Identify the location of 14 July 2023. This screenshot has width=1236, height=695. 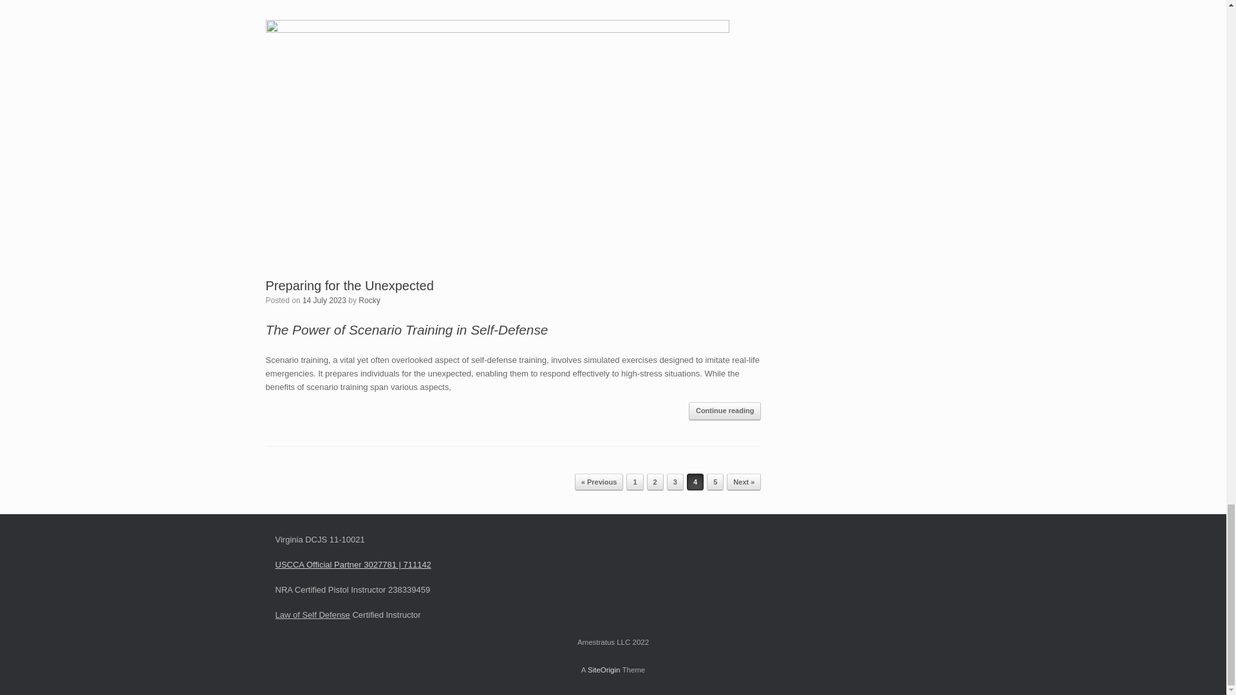
(324, 301).